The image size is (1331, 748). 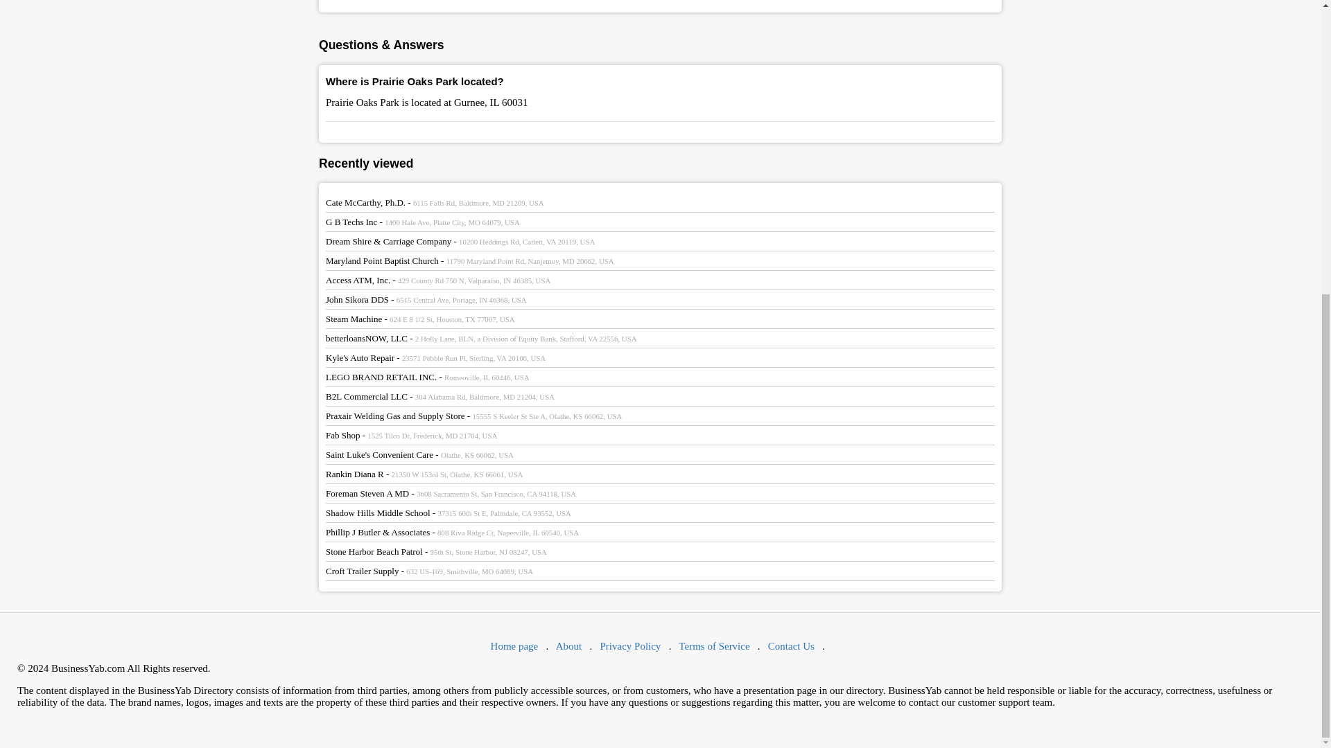 I want to click on Contact Us, so click(x=791, y=645).